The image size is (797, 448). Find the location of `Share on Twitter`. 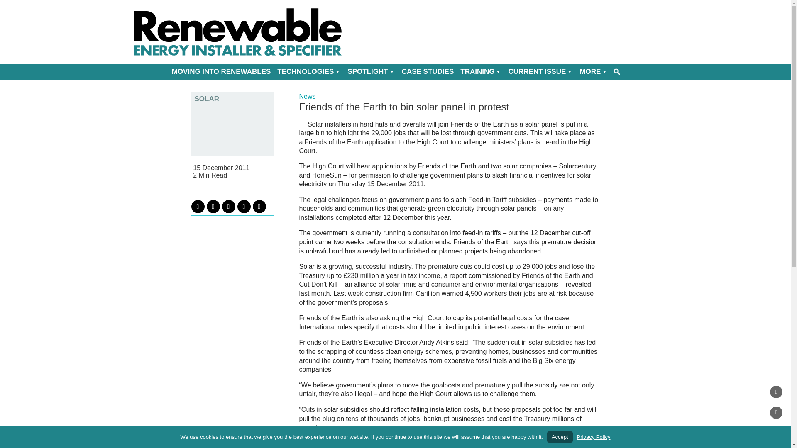

Share on Twitter is located at coordinates (198, 207).